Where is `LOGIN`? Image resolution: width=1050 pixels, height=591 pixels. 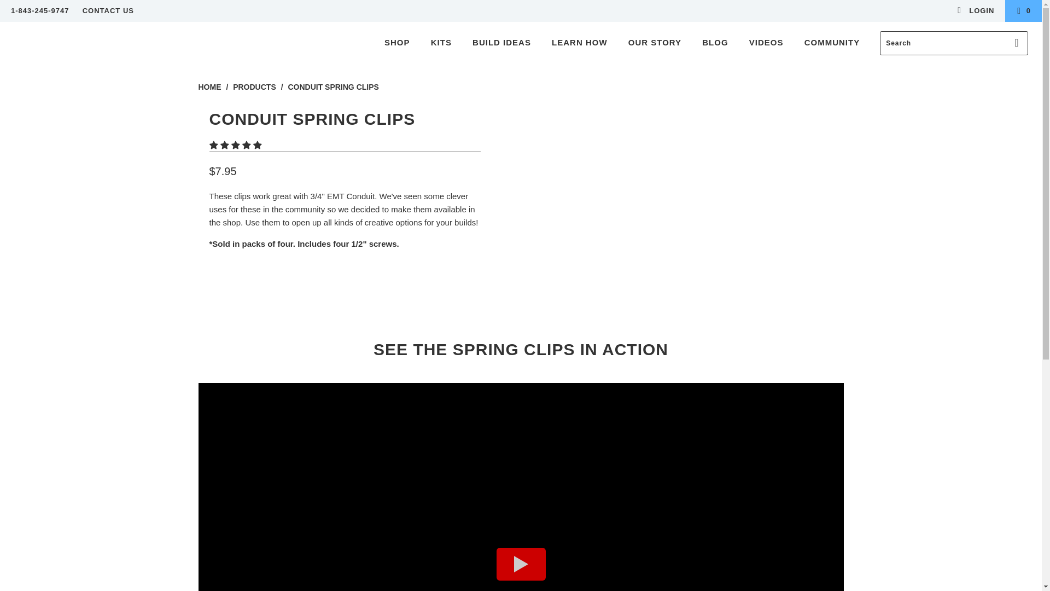
LOGIN is located at coordinates (975, 11).